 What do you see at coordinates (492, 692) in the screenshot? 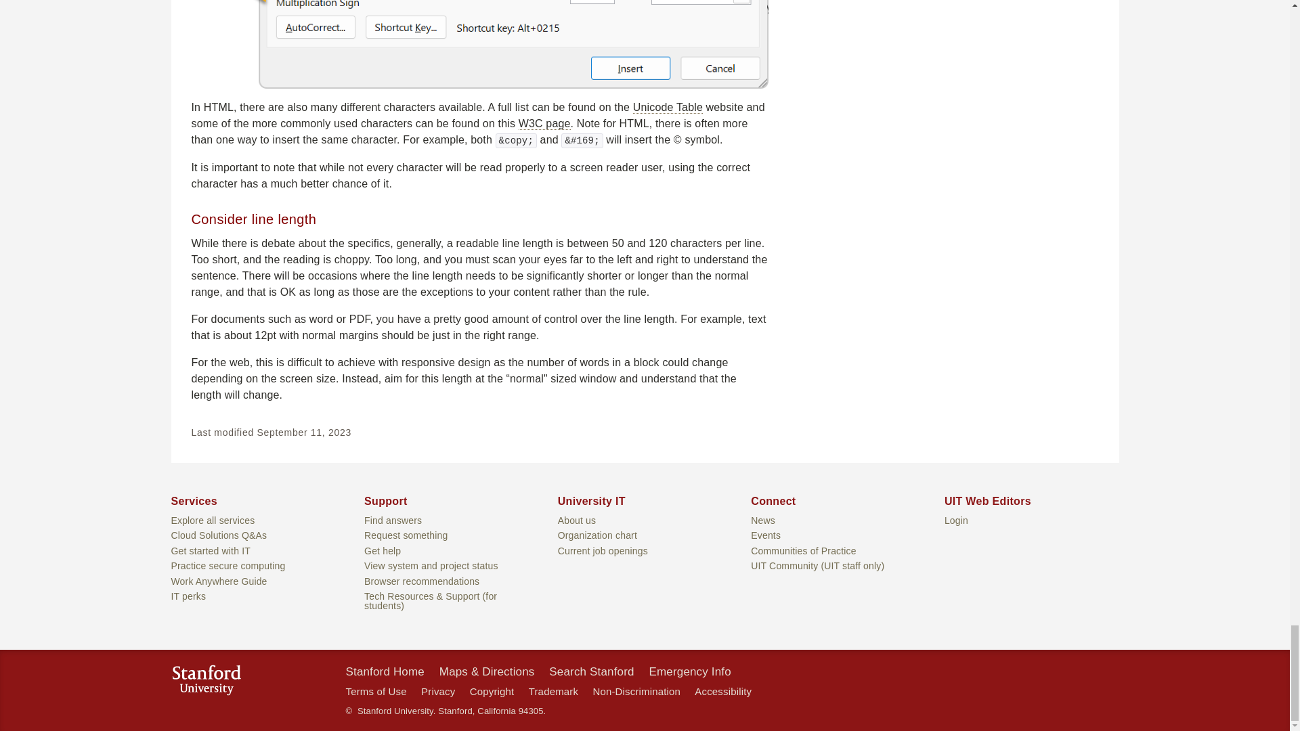
I see `Report alleged copyright infringement` at bounding box center [492, 692].